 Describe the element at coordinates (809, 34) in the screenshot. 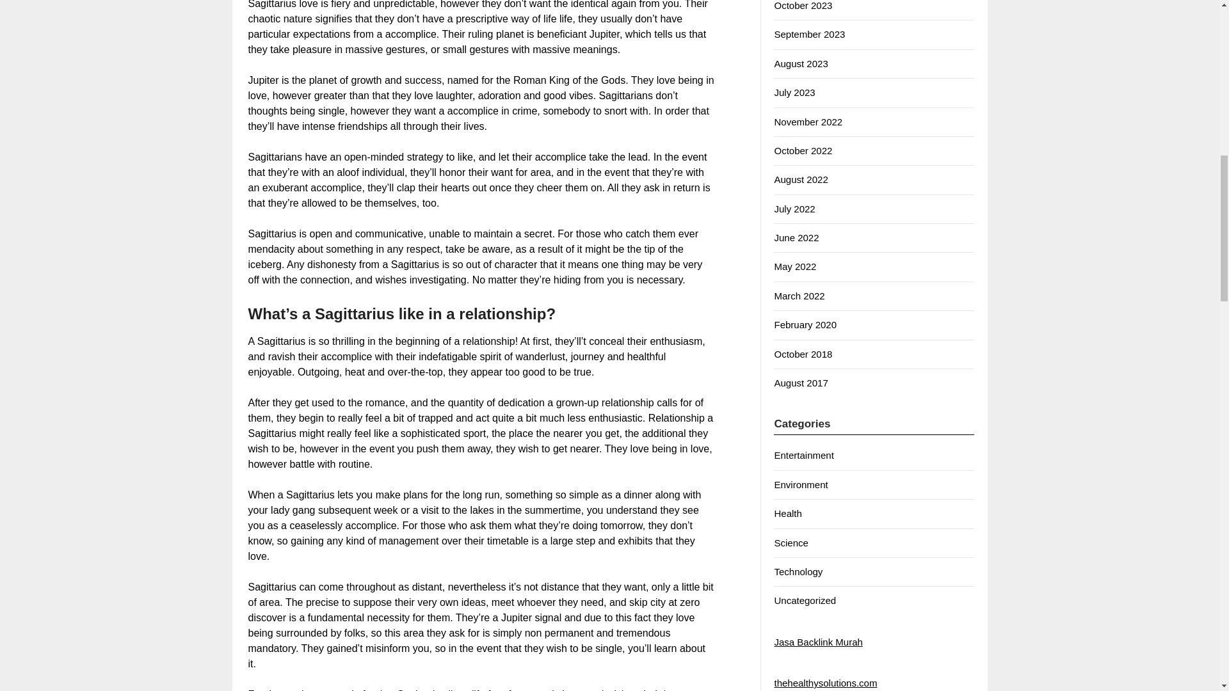

I see `September 2023` at that location.